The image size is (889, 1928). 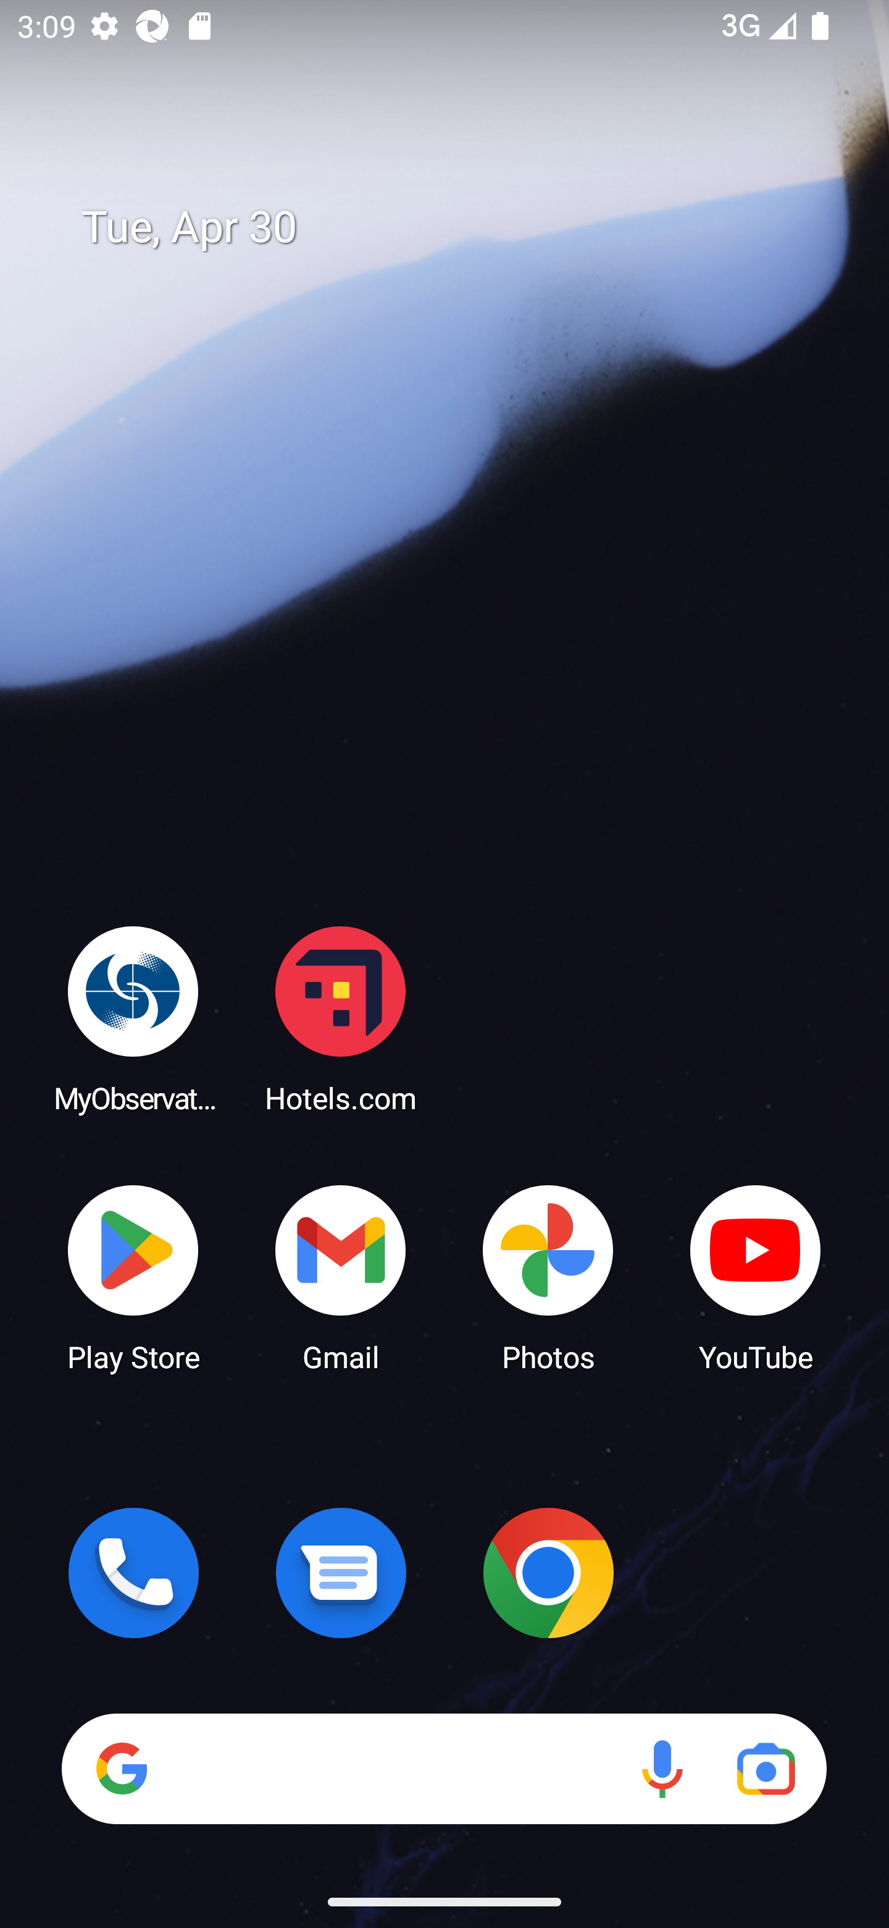 I want to click on Hotels.com, so click(x=341, y=1018).